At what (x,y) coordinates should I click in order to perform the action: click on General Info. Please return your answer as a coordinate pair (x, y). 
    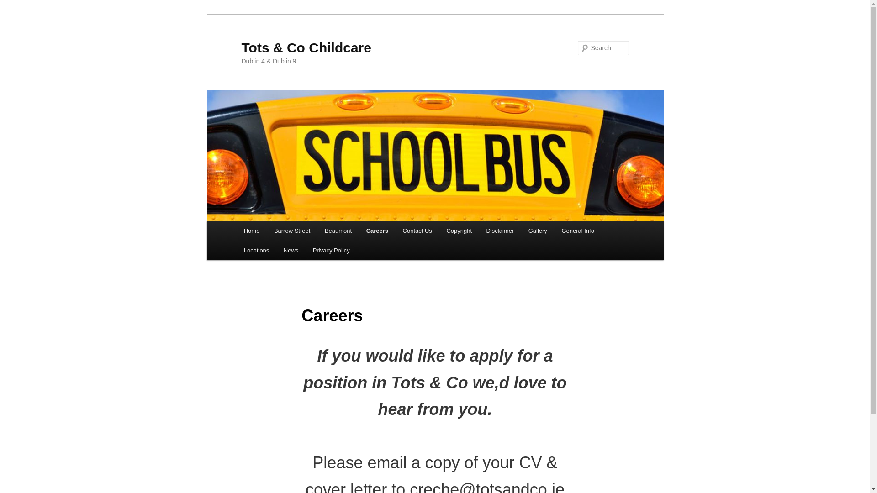
    Looking at the image, I should click on (578, 231).